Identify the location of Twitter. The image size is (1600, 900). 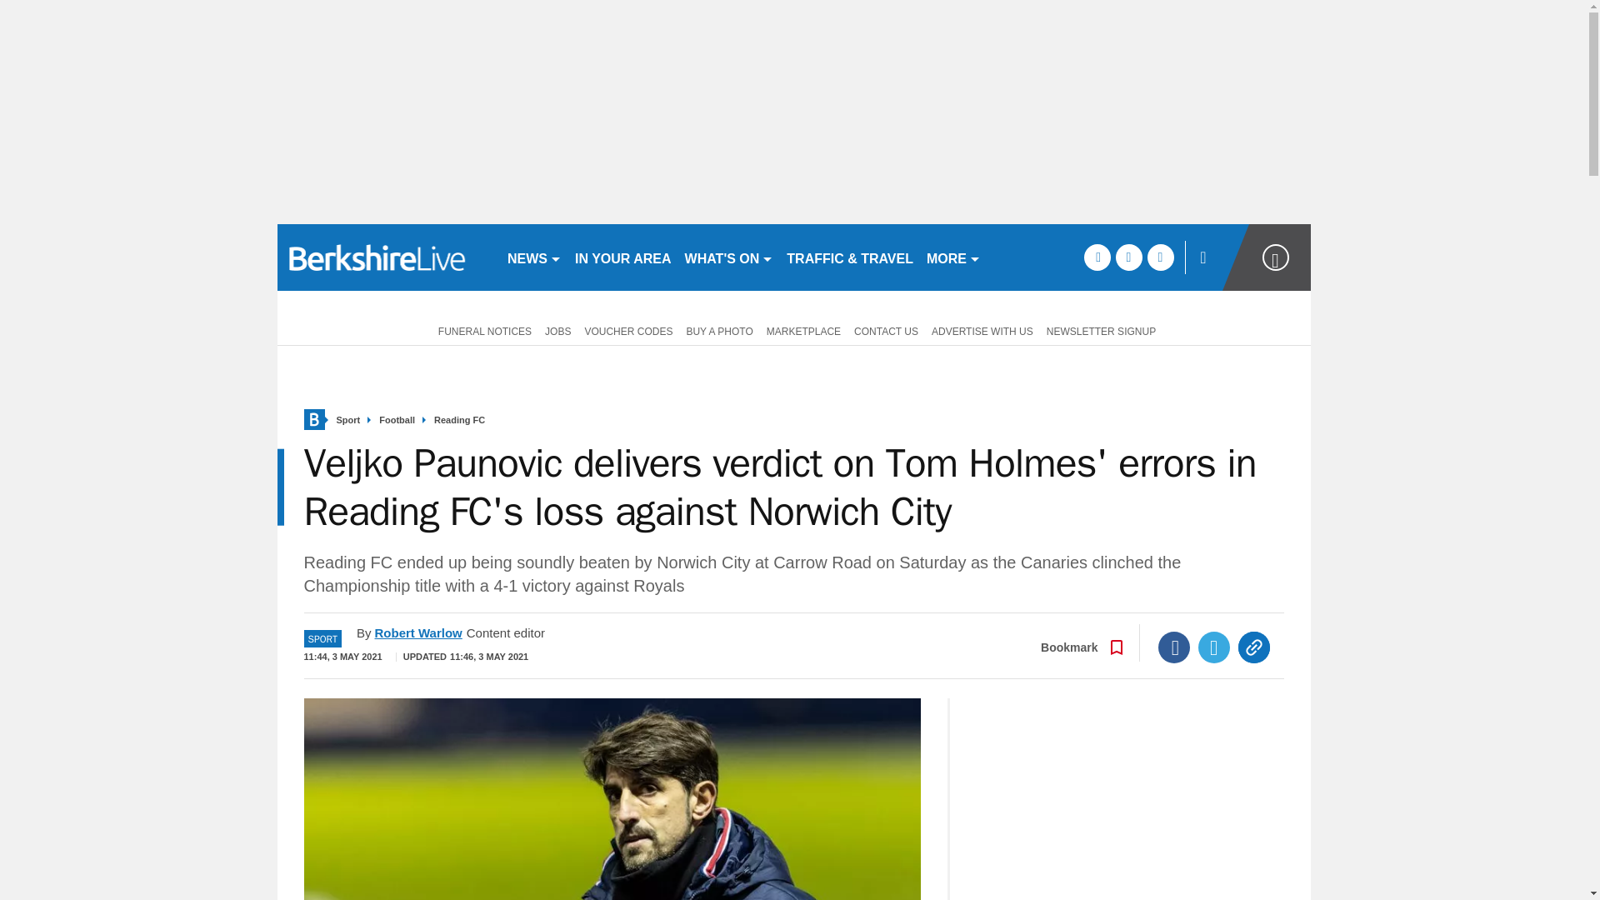
(1214, 647).